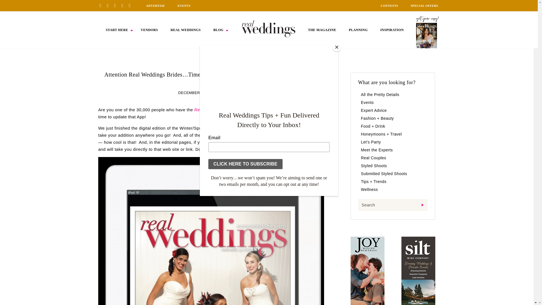 The image size is (542, 305). Describe the element at coordinates (102, 5) in the screenshot. I see `Pinterest` at that location.